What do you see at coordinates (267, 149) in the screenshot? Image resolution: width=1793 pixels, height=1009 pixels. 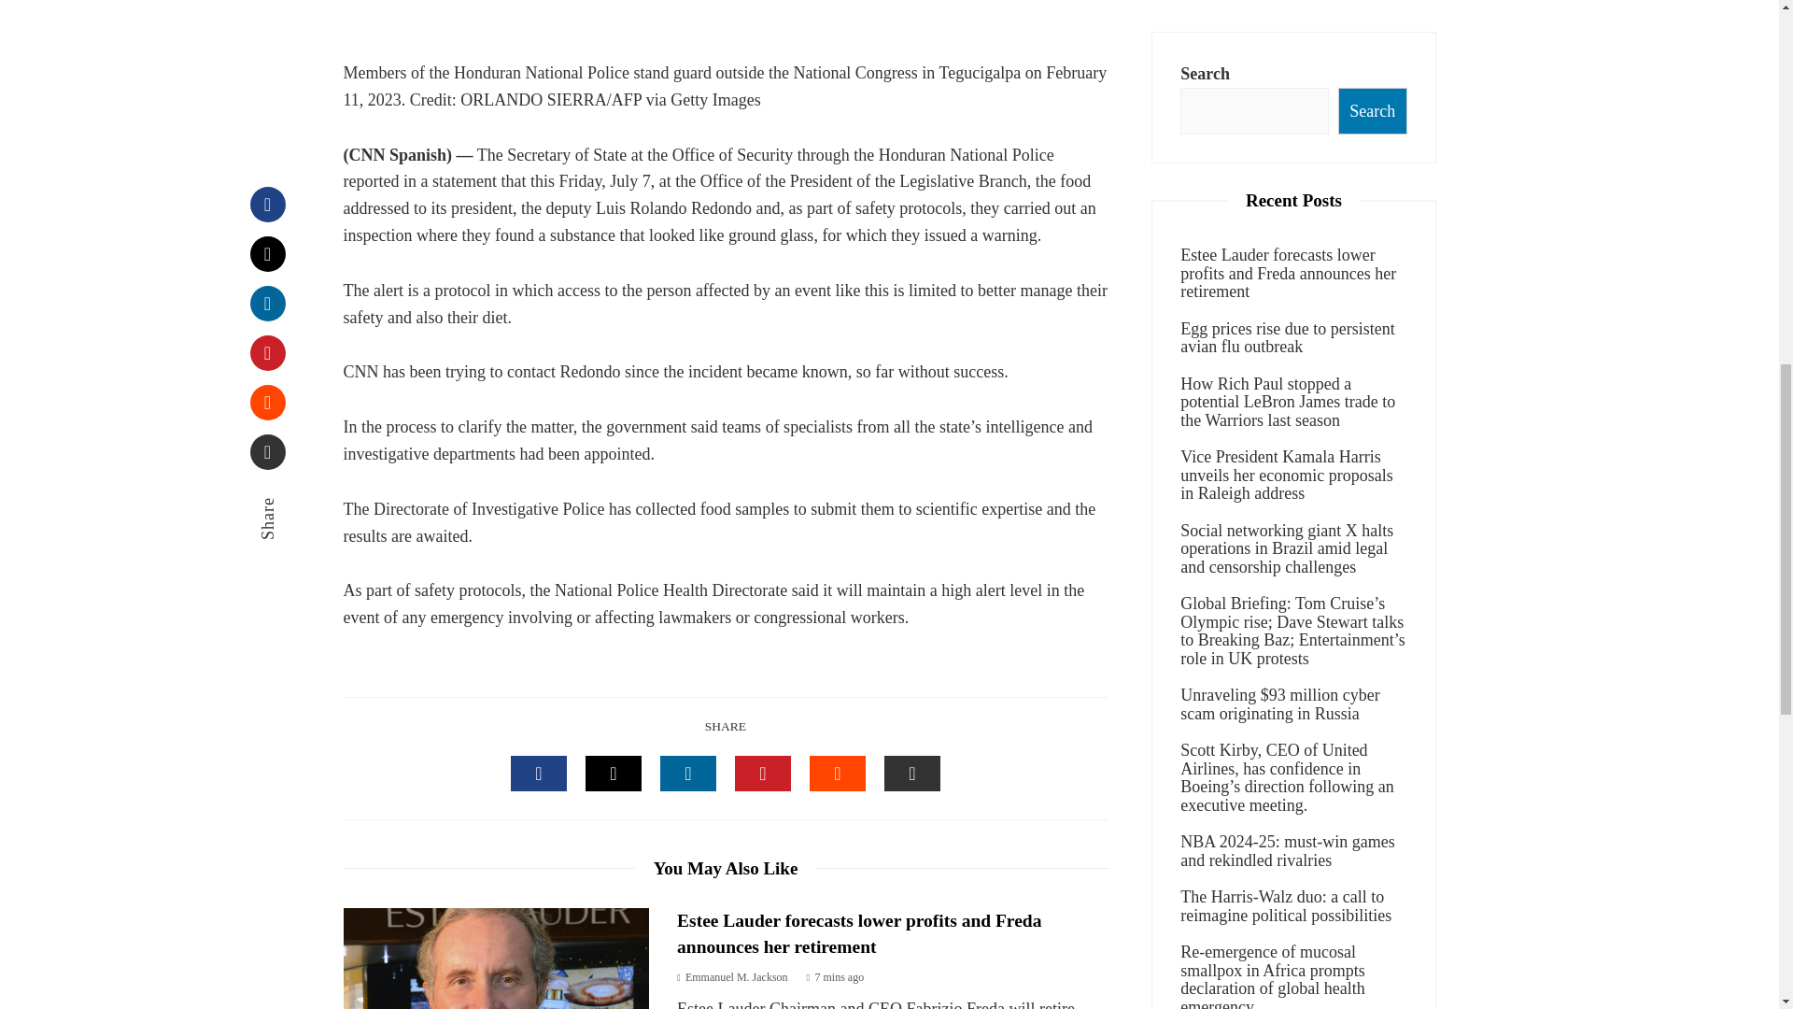 I see `LinkedIn` at bounding box center [267, 149].